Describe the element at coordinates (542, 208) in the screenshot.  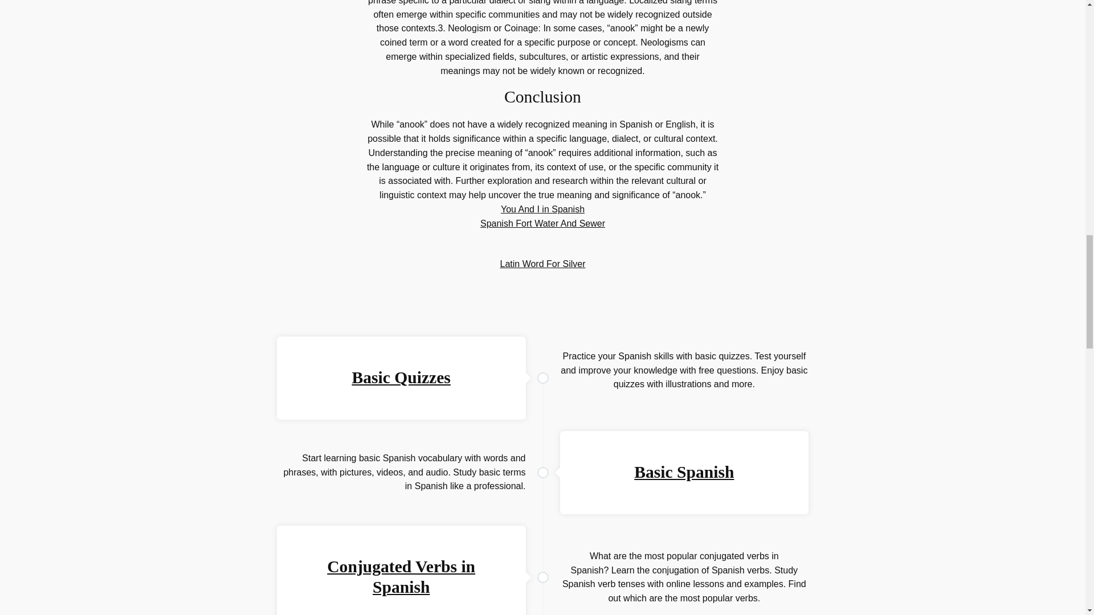
I see `You And I in Spanish` at that location.